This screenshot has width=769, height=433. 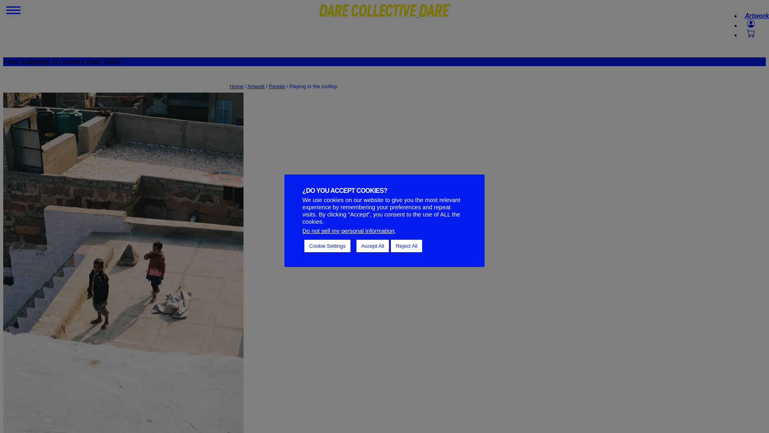 What do you see at coordinates (256, 86) in the screenshot?
I see `Artwork` at bounding box center [256, 86].